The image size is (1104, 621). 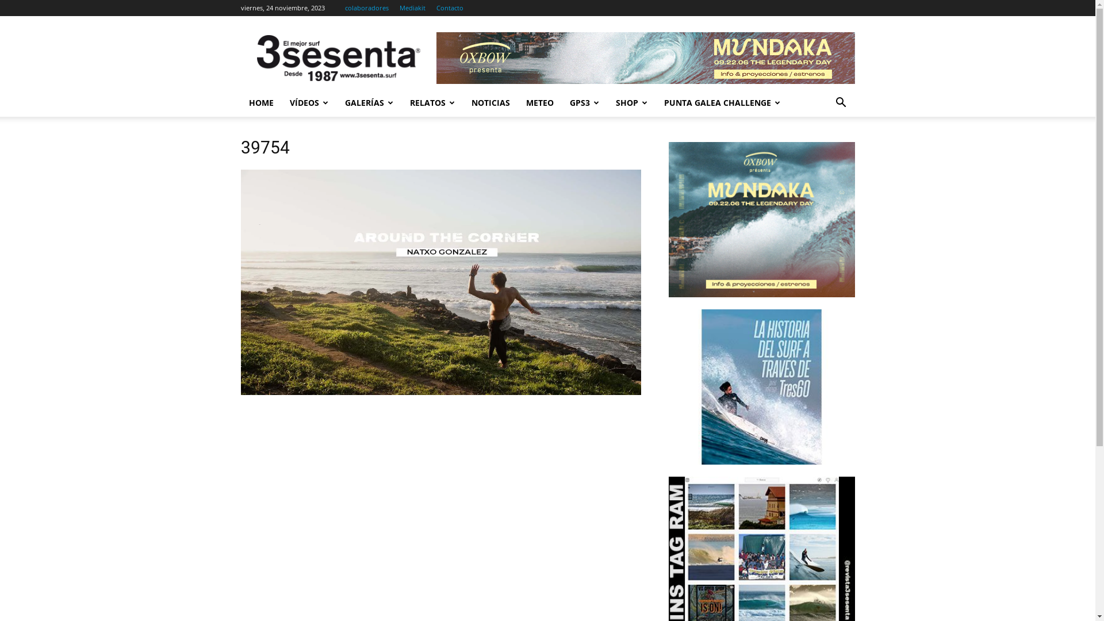 What do you see at coordinates (338, 58) in the screenshot?
I see `3sesenta_surf` at bounding box center [338, 58].